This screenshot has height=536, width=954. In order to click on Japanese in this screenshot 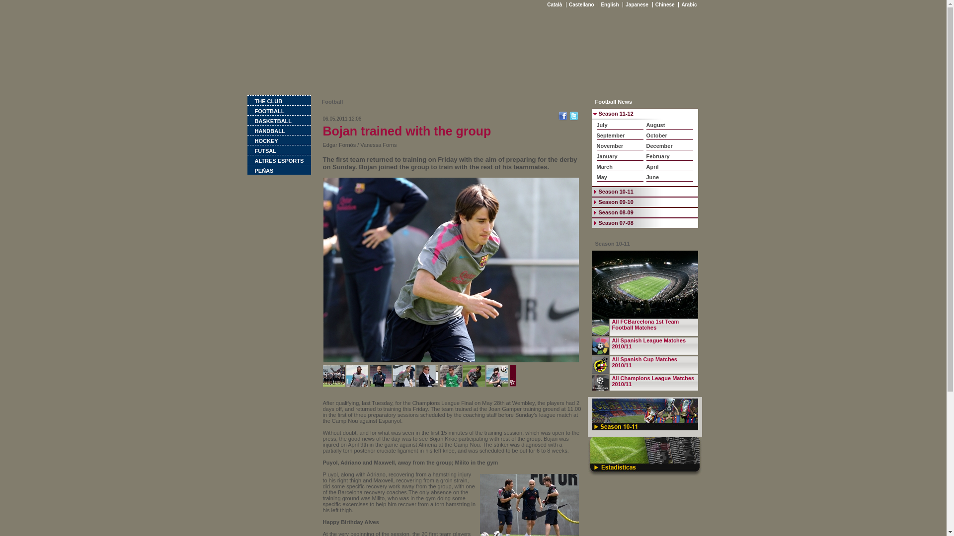, I will do `click(636, 5)`.